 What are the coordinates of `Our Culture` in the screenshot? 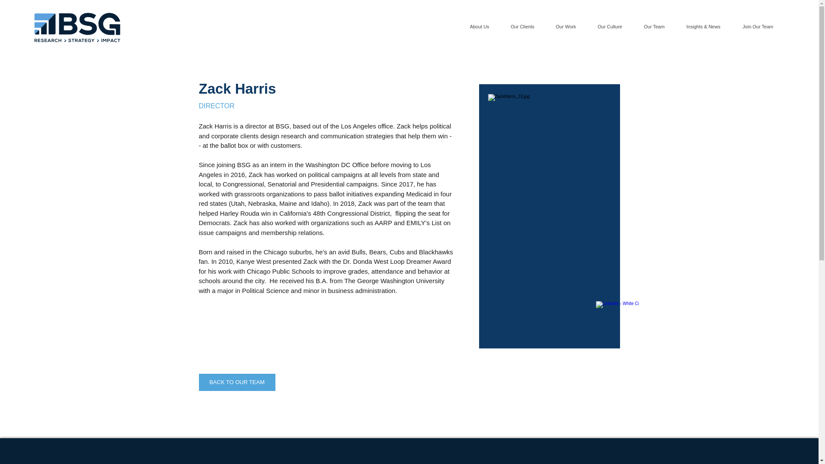 It's located at (609, 27).